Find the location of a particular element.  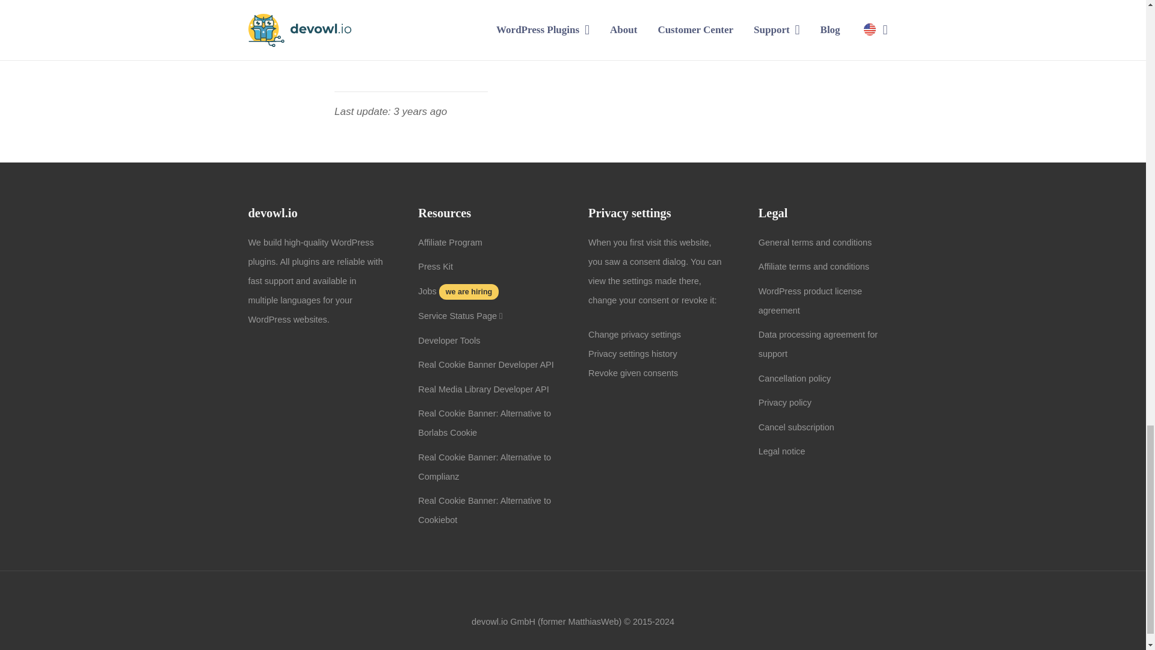

Real Cookie Banner: Alternative to Borlabs Cookie is located at coordinates (484, 422).